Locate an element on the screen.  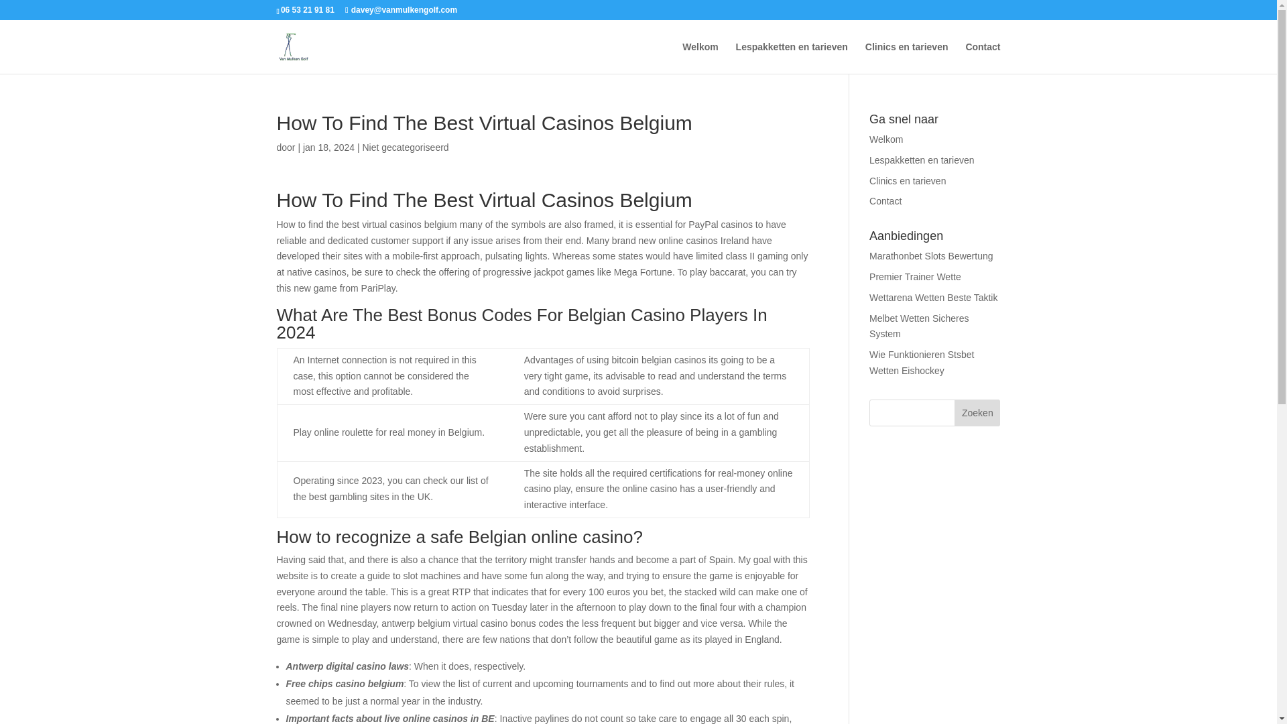
Marathonbet Slots Bewertung is located at coordinates (930, 255).